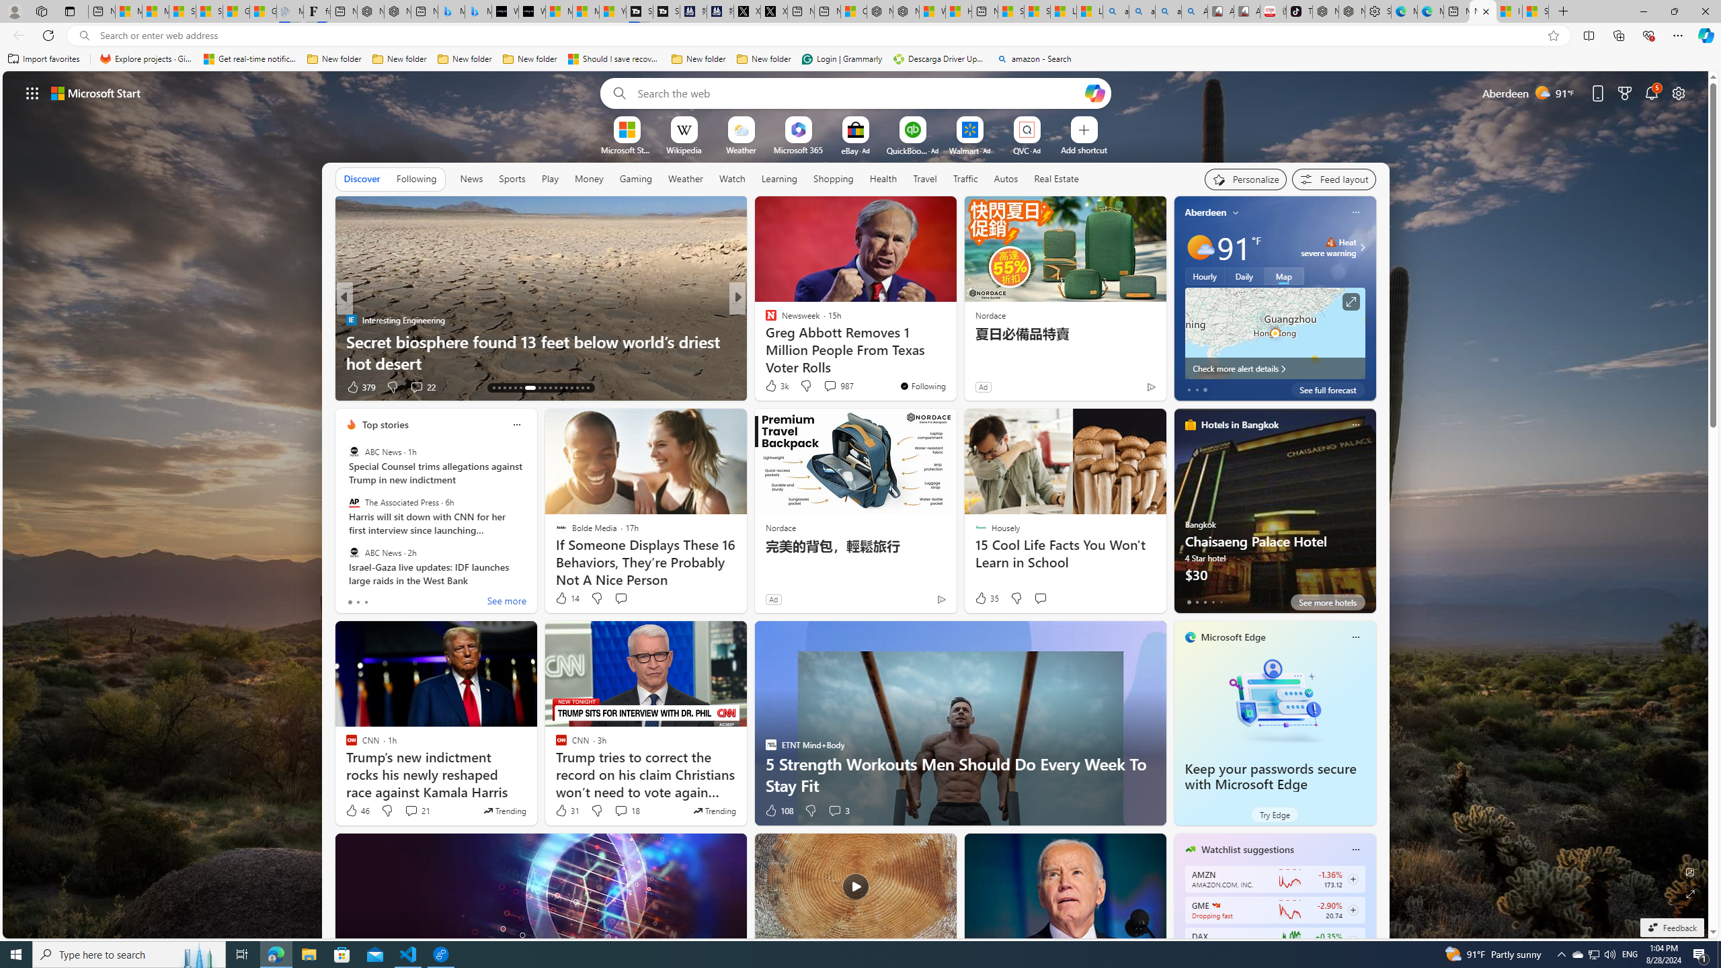 This screenshot has width=1721, height=968. Describe the element at coordinates (493, 388) in the screenshot. I see `AutomationID: tab-13` at that location.